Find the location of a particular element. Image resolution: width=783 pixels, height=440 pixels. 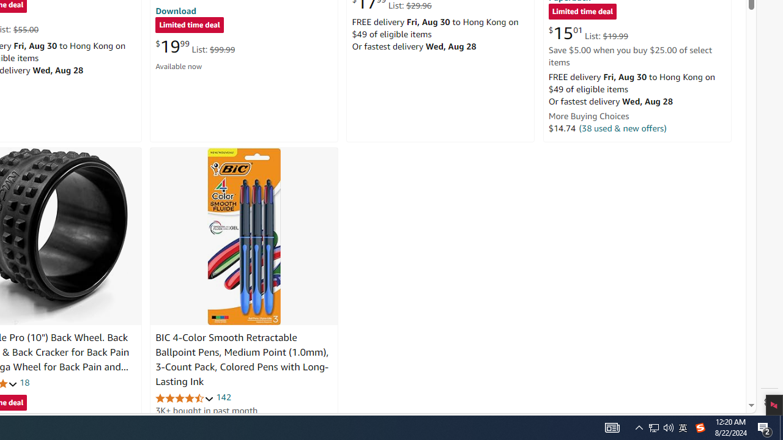

Limited time deal is located at coordinates (582, 12).